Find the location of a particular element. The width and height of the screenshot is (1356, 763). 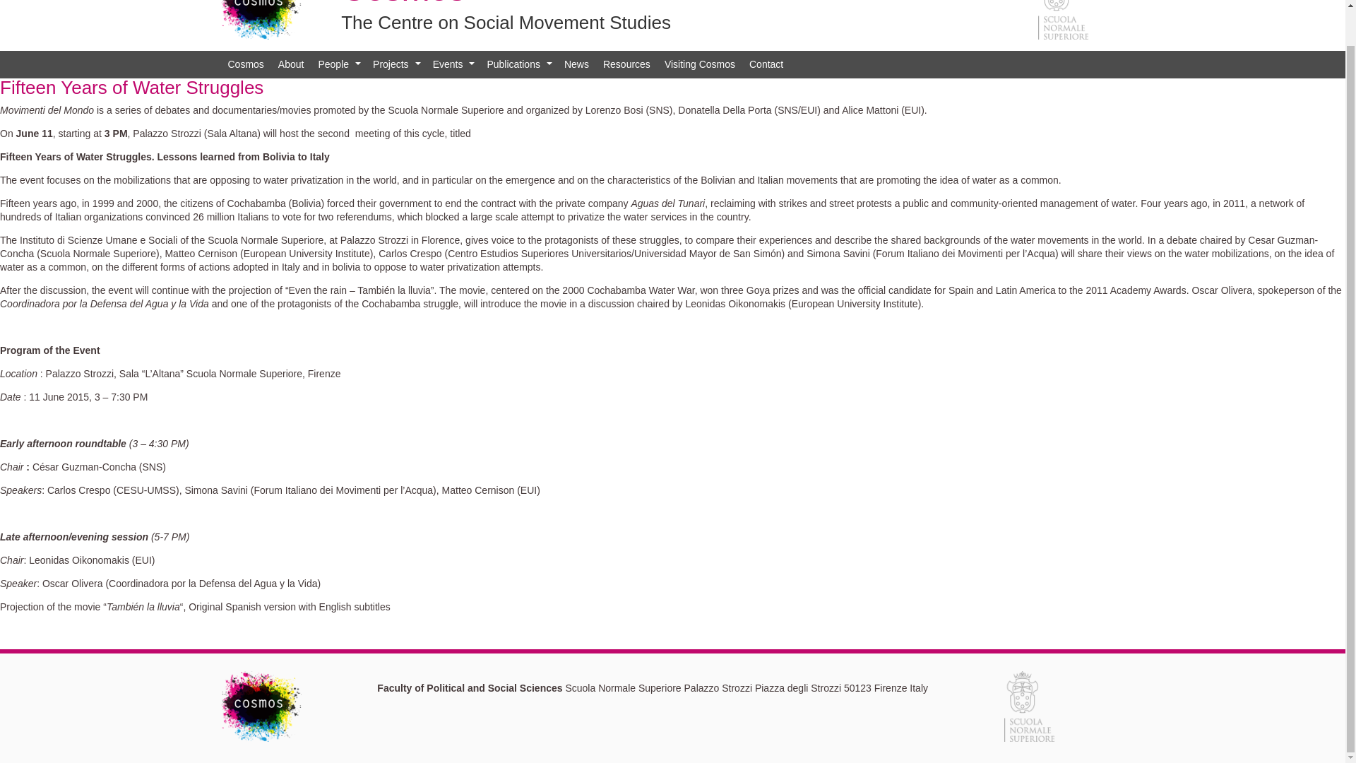

Resources is located at coordinates (627, 65).